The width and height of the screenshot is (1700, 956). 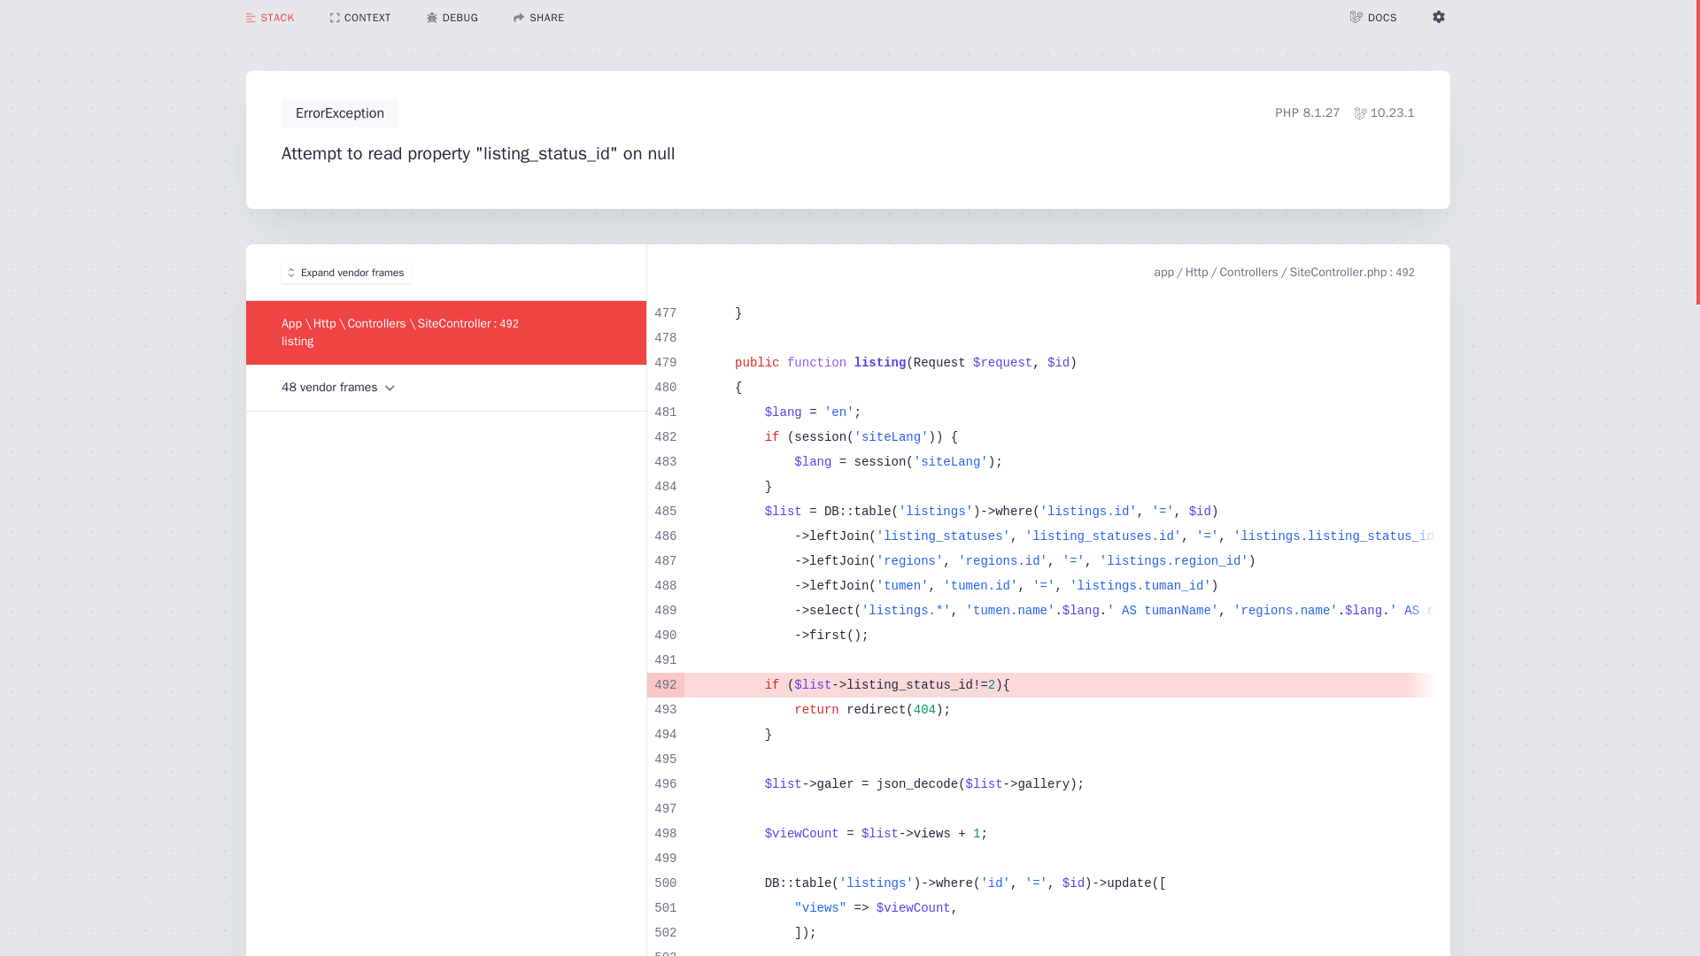 What do you see at coordinates (452, 16) in the screenshot?
I see `DEBUG` at bounding box center [452, 16].